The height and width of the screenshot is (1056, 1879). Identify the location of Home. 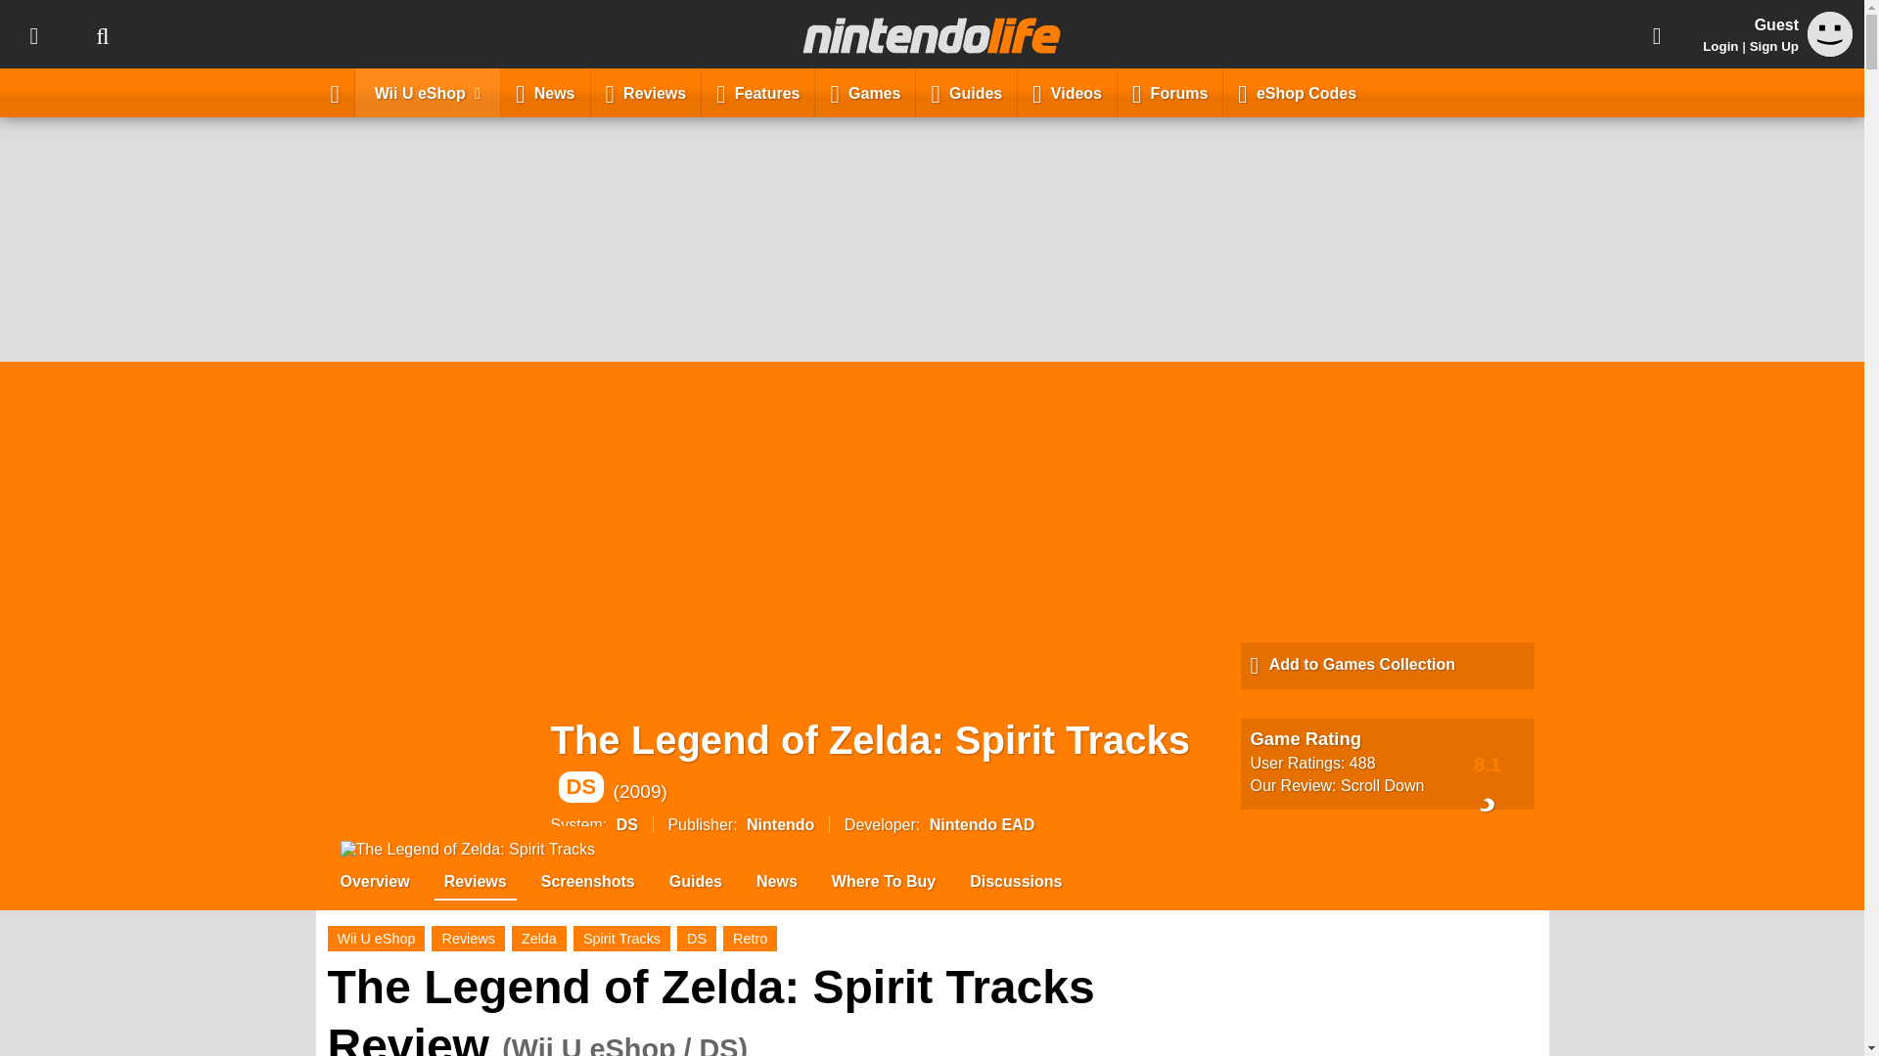
(335, 92).